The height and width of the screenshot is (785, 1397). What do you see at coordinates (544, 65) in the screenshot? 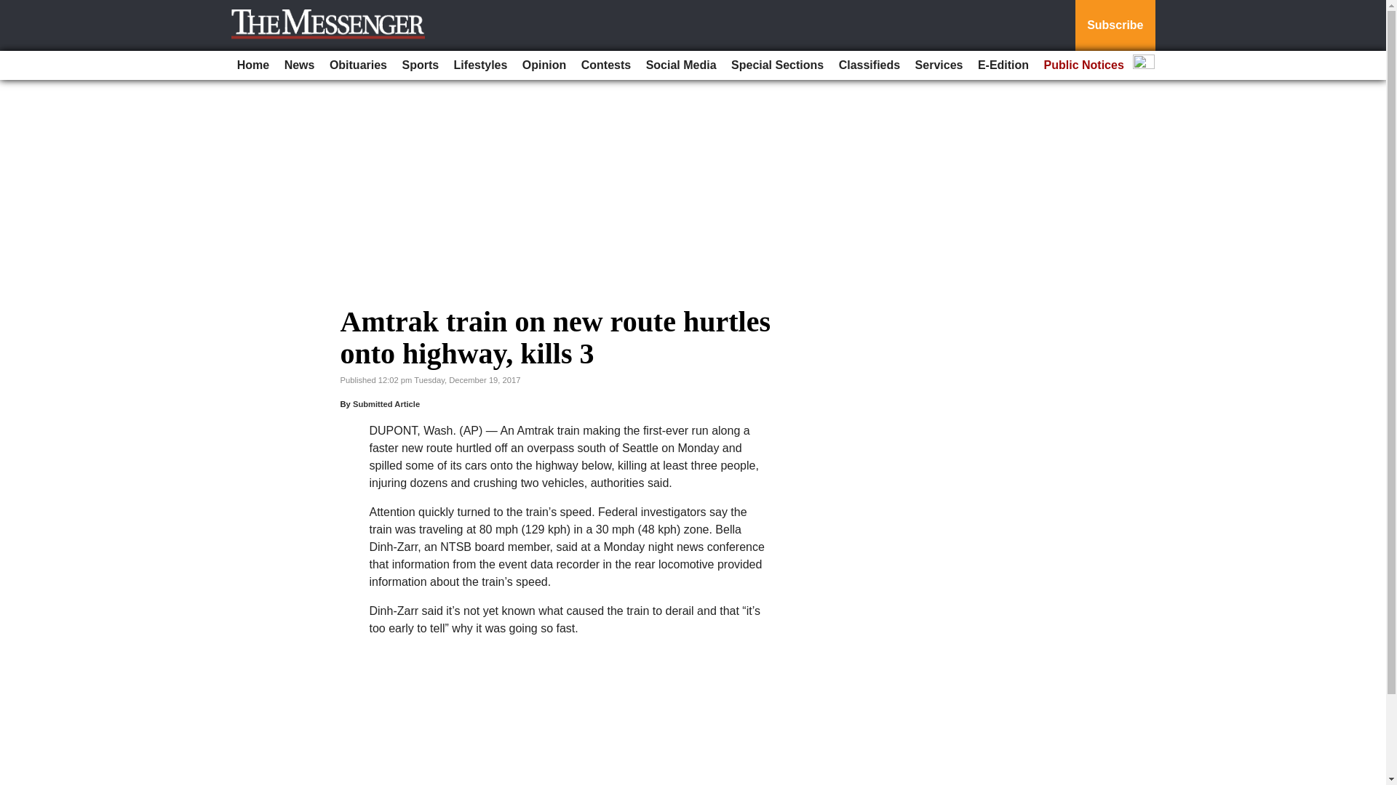
I see `Opinion` at bounding box center [544, 65].